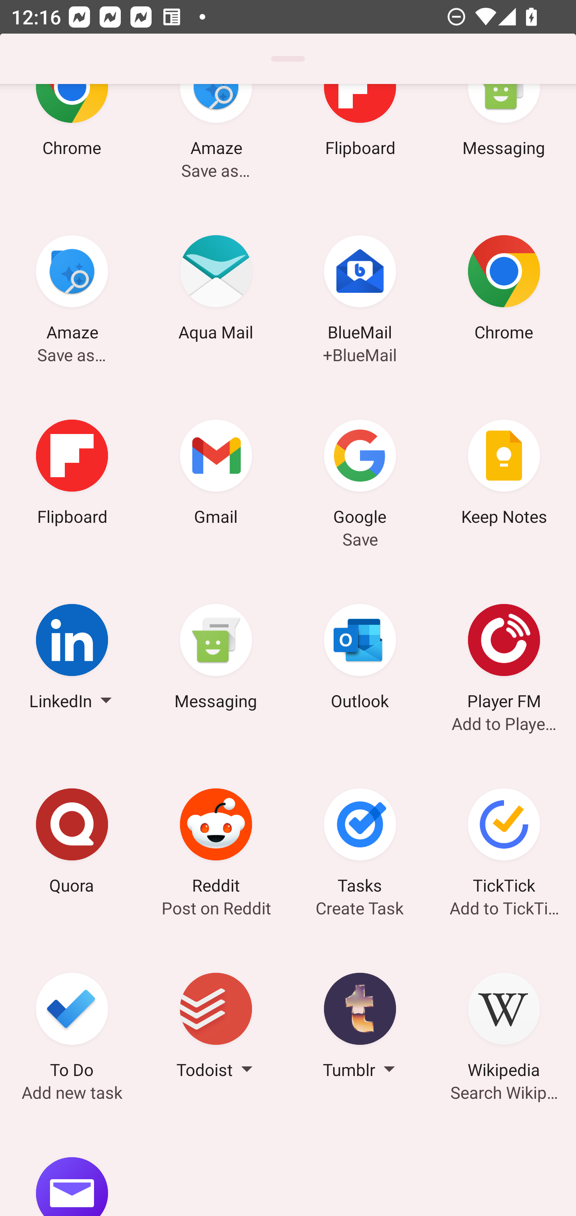 The image size is (576, 1216). Describe the element at coordinates (504, 290) in the screenshot. I see `Chrome` at that location.